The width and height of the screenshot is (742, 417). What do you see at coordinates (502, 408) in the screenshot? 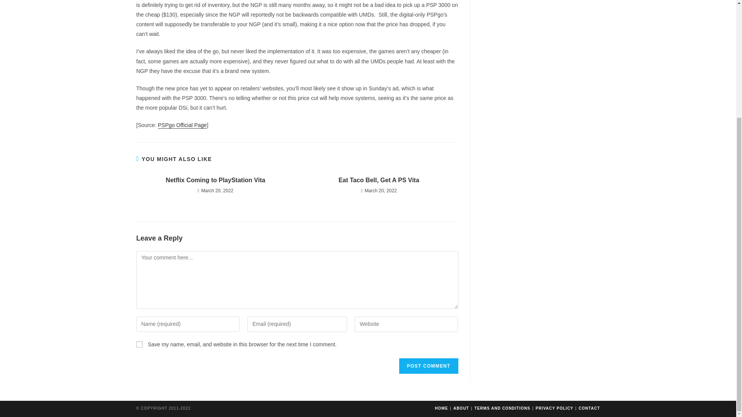
I see `TERMS AND CONDITIONS` at bounding box center [502, 408].